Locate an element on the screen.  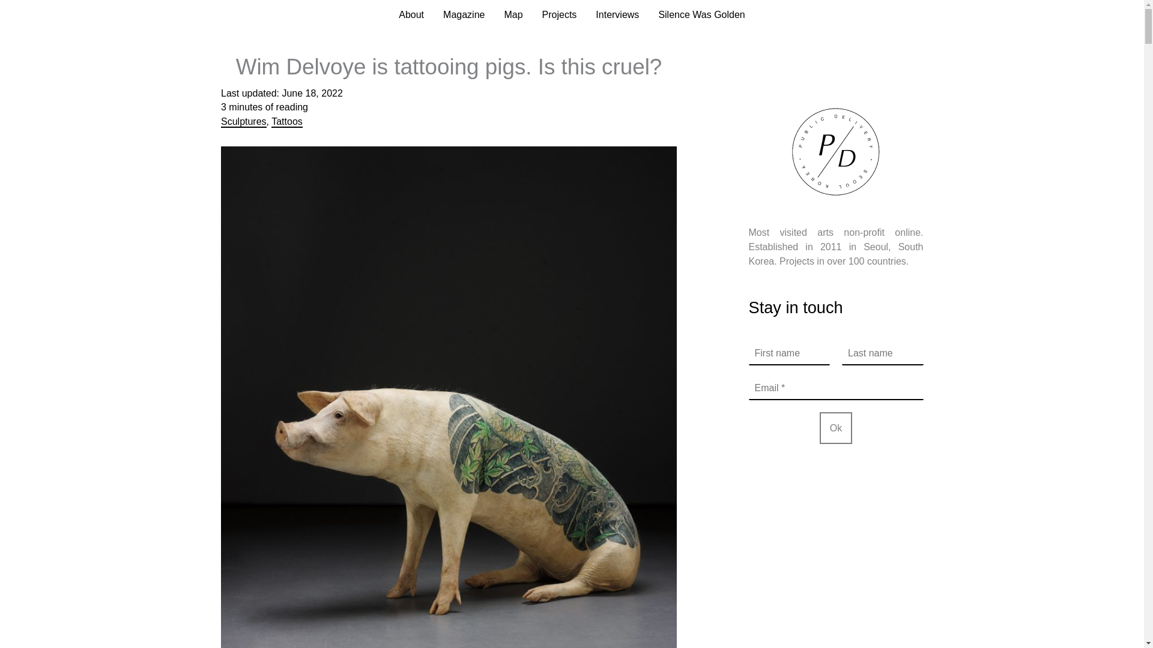
Magazine is located at coordinates (464, 14).